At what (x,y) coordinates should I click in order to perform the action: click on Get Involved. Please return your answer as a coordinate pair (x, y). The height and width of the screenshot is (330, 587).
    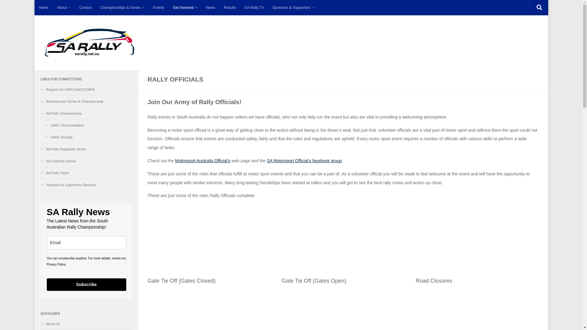
    Looking at the image, I should click on (185, 8).